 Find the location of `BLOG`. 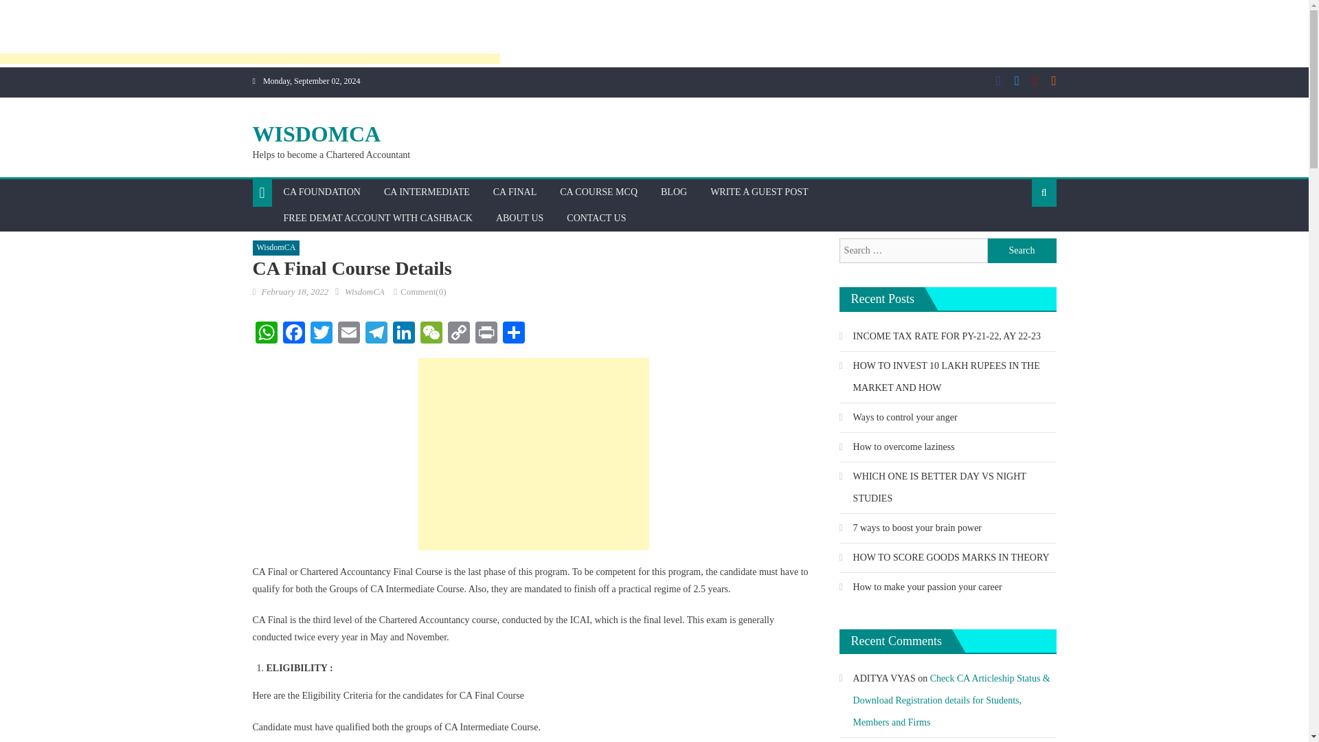

BLOG is located at coordinates (673, 192).